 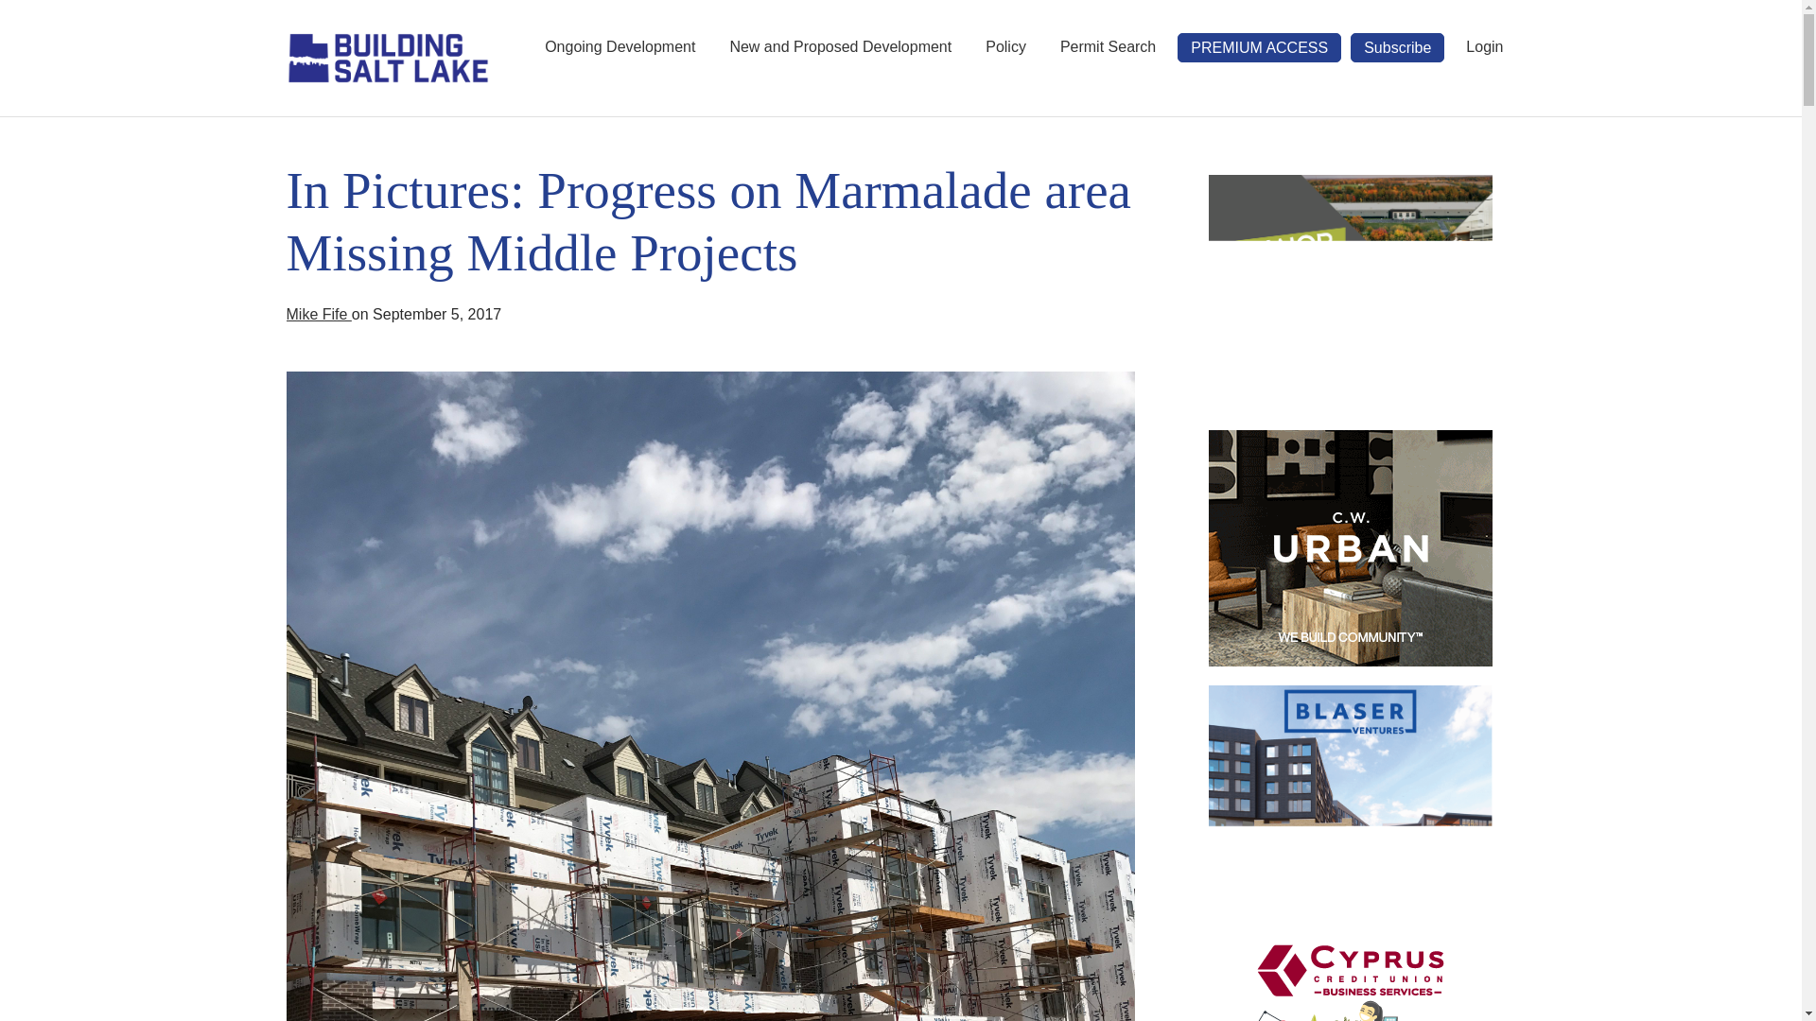 I want to click on New and Proposed Development, so click(x=840, y=47).